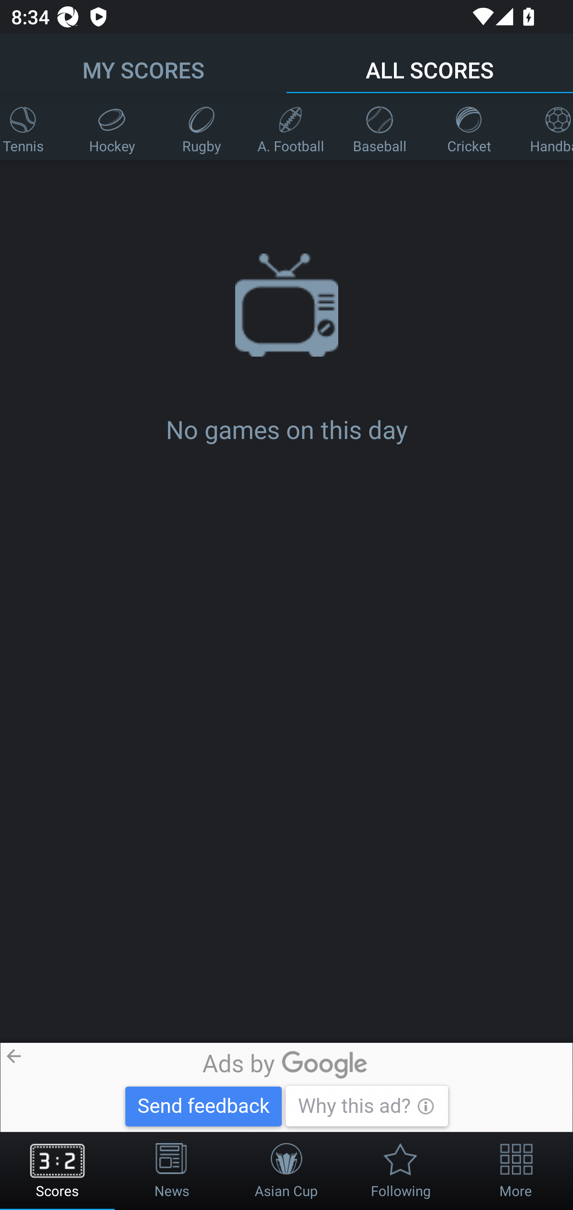 This screenshot has width=573, height=1210. I want to click on MY SCORES, so click(143, 63).